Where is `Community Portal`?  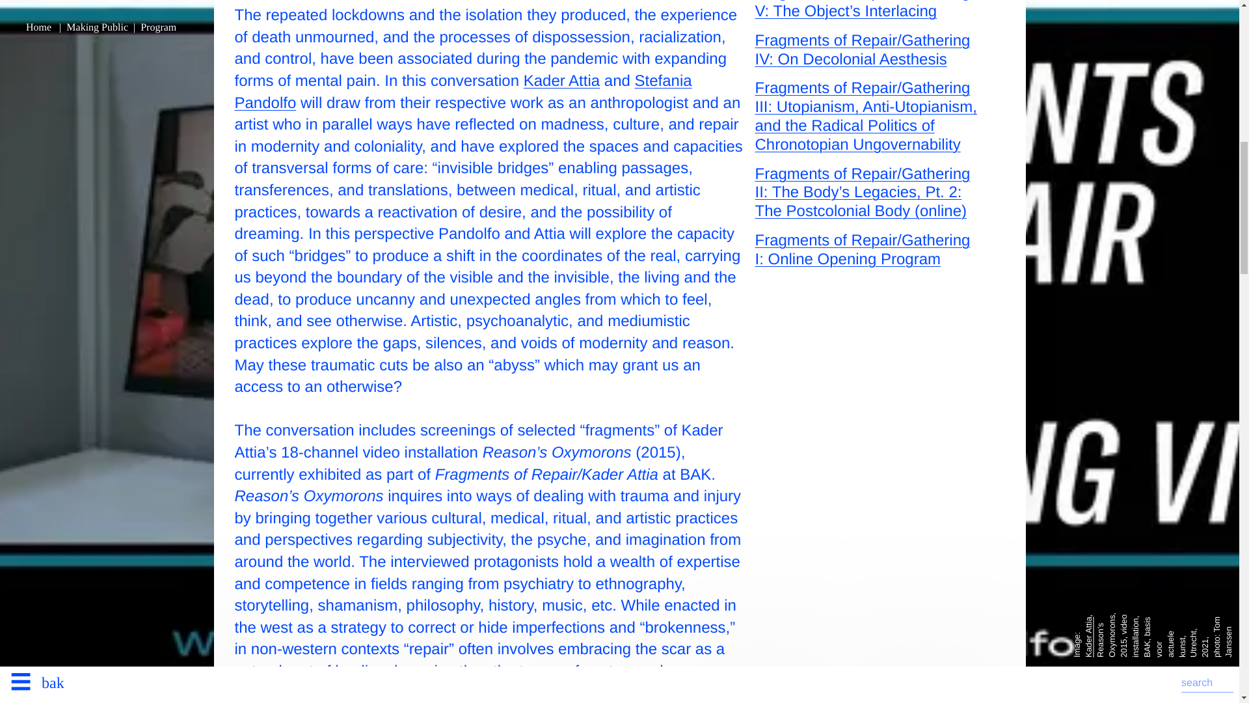
Community Portal is located at coordinates (325, 120).